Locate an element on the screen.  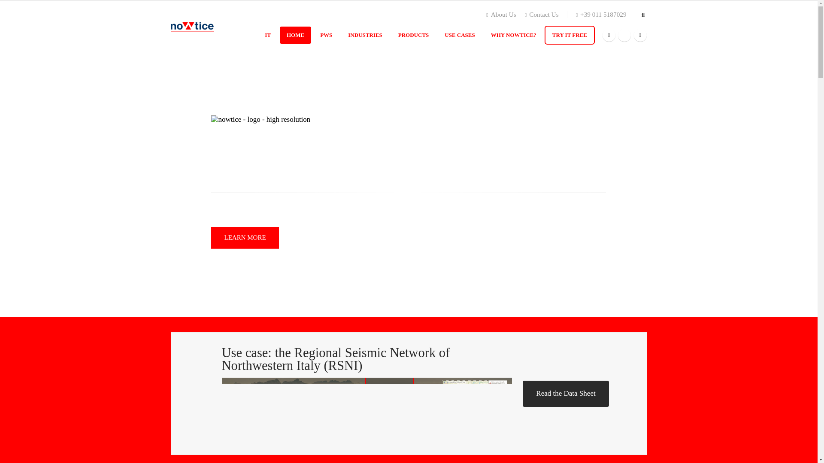
USE CASES is located at coordinates (459, 35).